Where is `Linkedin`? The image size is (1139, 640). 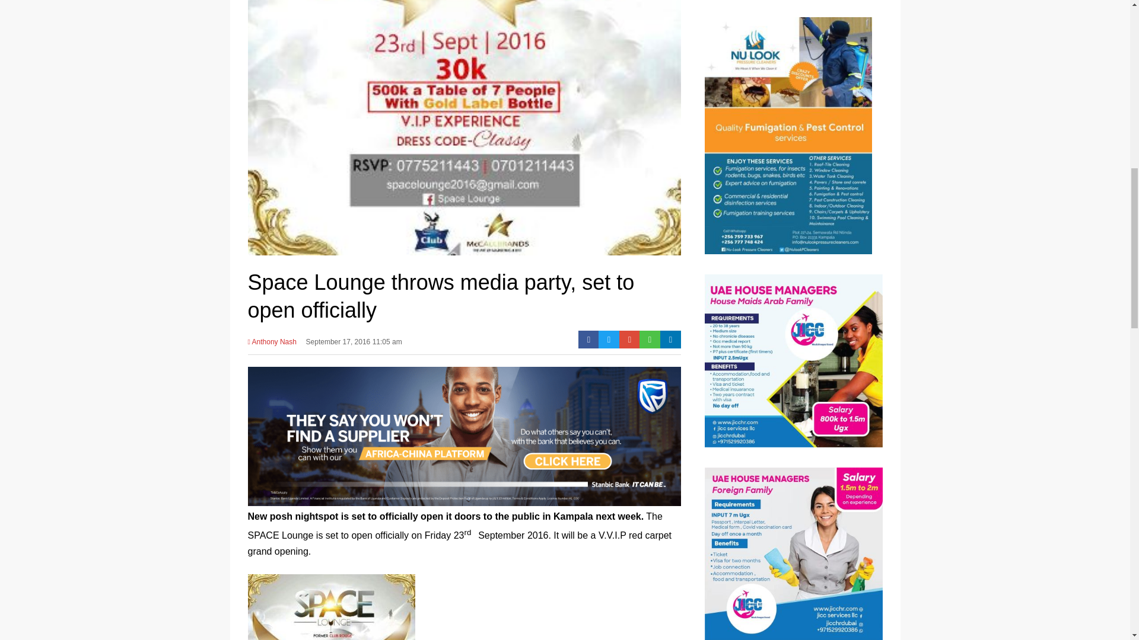
Linkedin is located at coordinates (670, 339).